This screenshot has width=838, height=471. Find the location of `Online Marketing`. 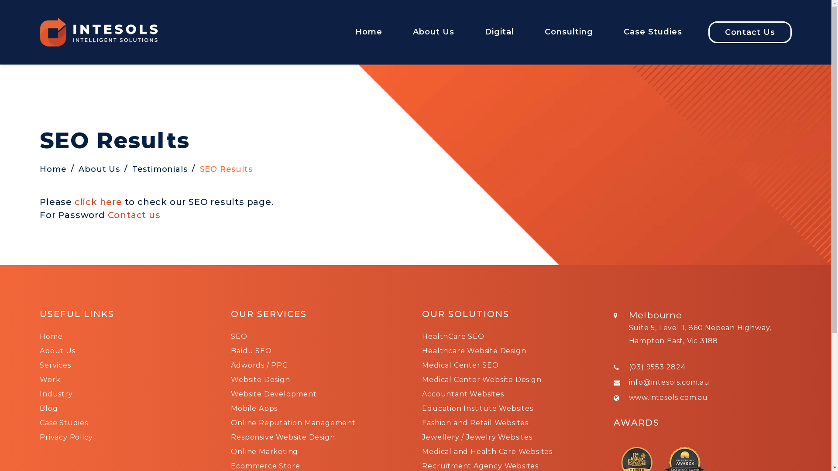

Online Marketing is located at coordinates (264, 452).